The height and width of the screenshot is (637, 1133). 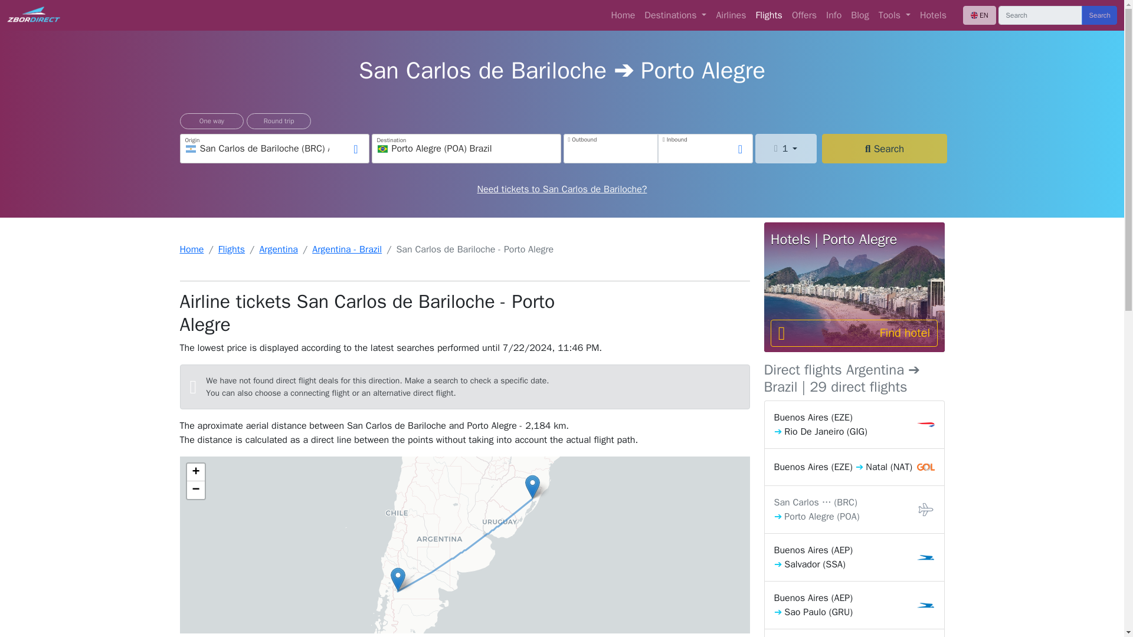 I want to click on Argentina - Brazil, so click(x=347, y=249).